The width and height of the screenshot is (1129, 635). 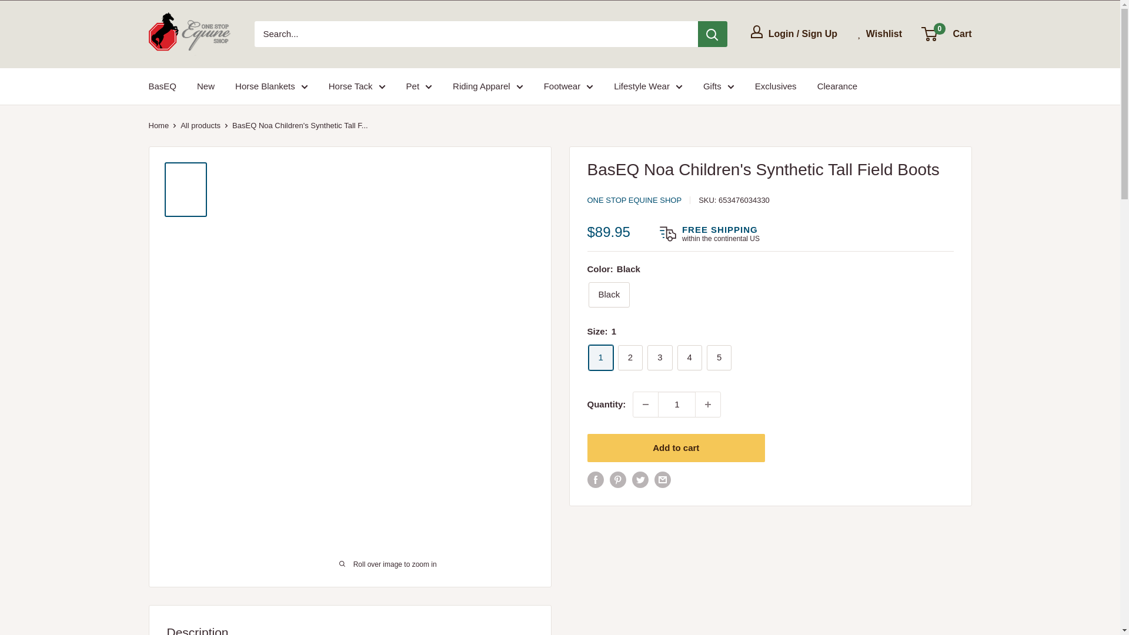 What do you see at coordinates (609, 294) in the screenshot?
I see `Black` at bounding box center [609, 294].